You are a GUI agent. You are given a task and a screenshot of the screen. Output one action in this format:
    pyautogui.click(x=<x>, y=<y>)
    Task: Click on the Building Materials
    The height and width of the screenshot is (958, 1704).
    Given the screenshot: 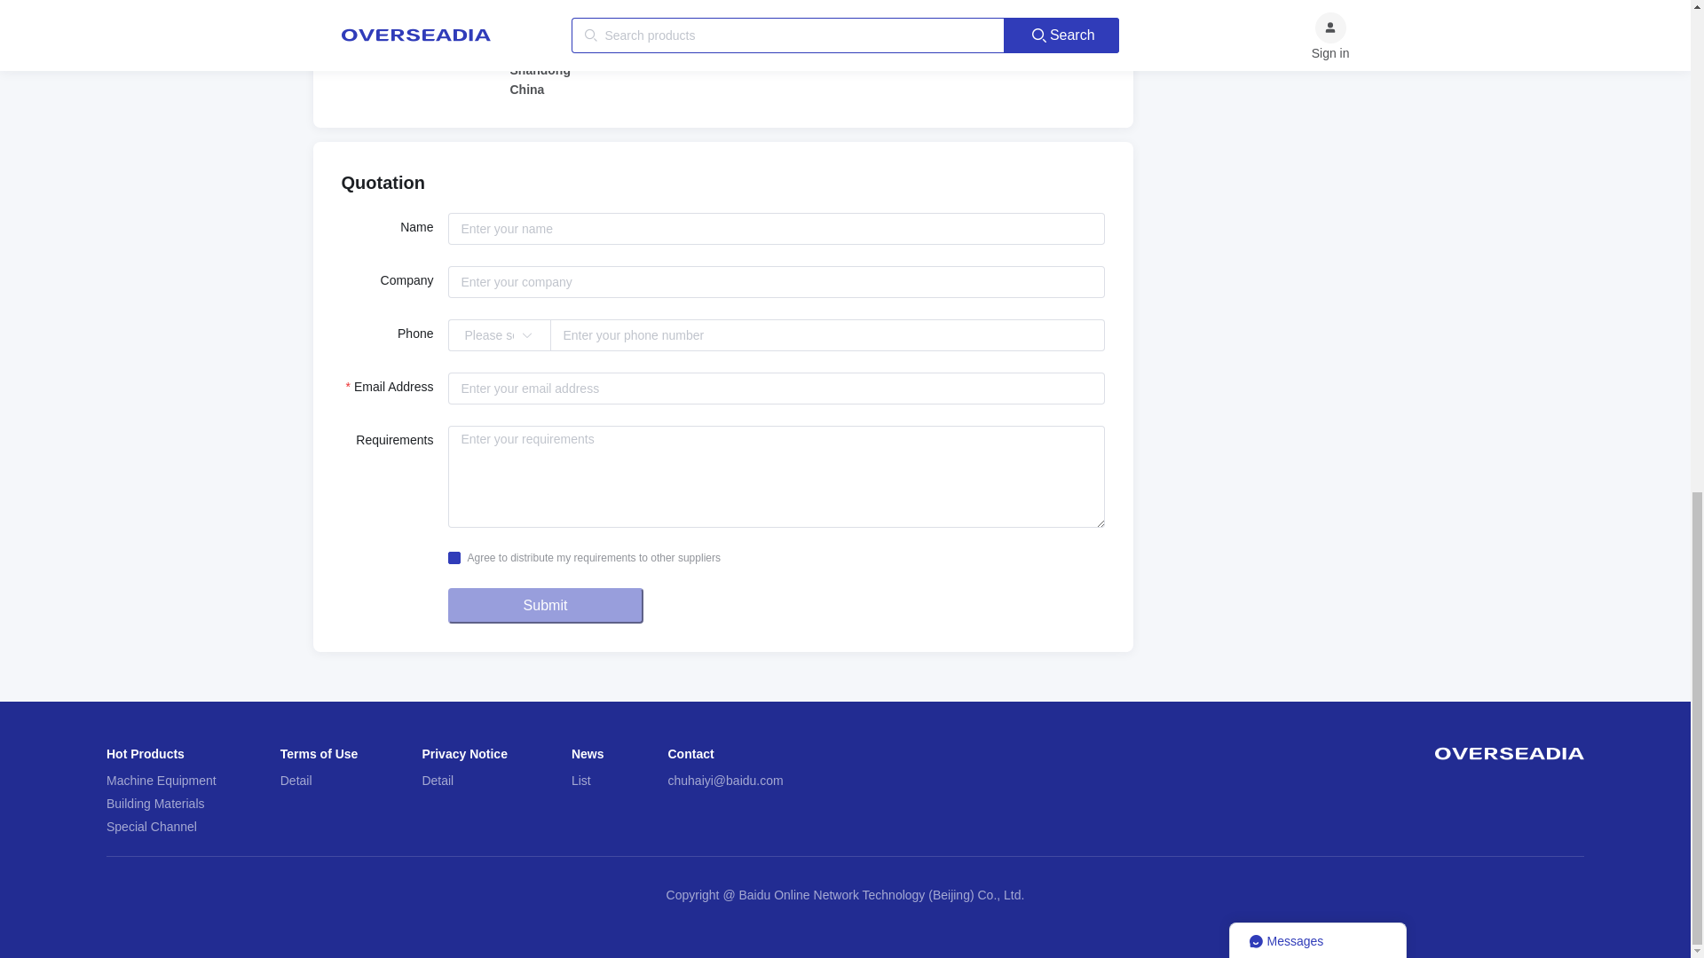 What is the action you would take?
    pyautogui.click(x=154, y=803)
    